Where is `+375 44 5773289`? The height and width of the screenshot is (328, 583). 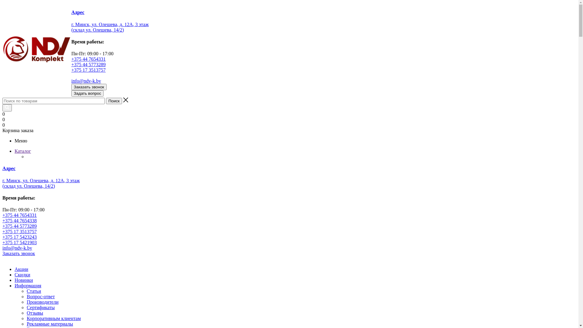
+375 44 5773289 is located at coordinates (89, 64).